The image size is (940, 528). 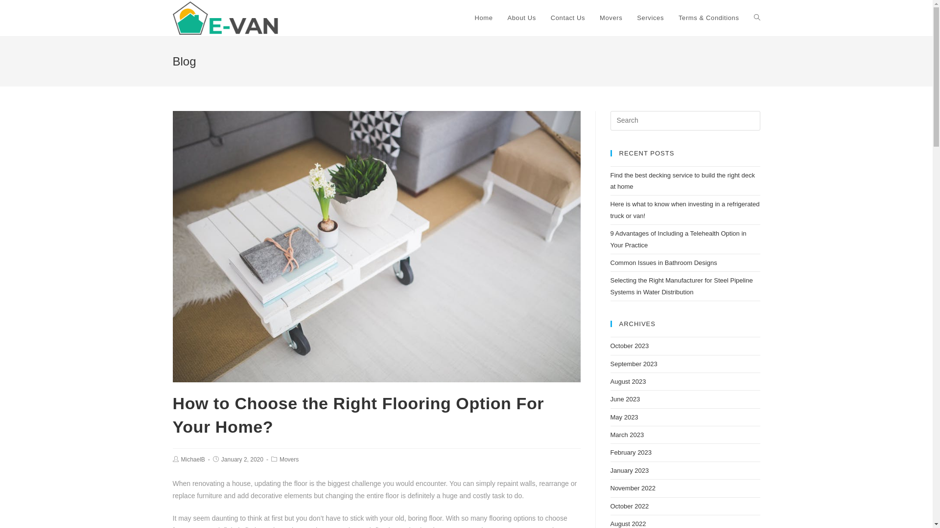 What do you see at coordinates (628, 524) in the screenshot?
I see `August 2022` at bounding box center [628, 524].